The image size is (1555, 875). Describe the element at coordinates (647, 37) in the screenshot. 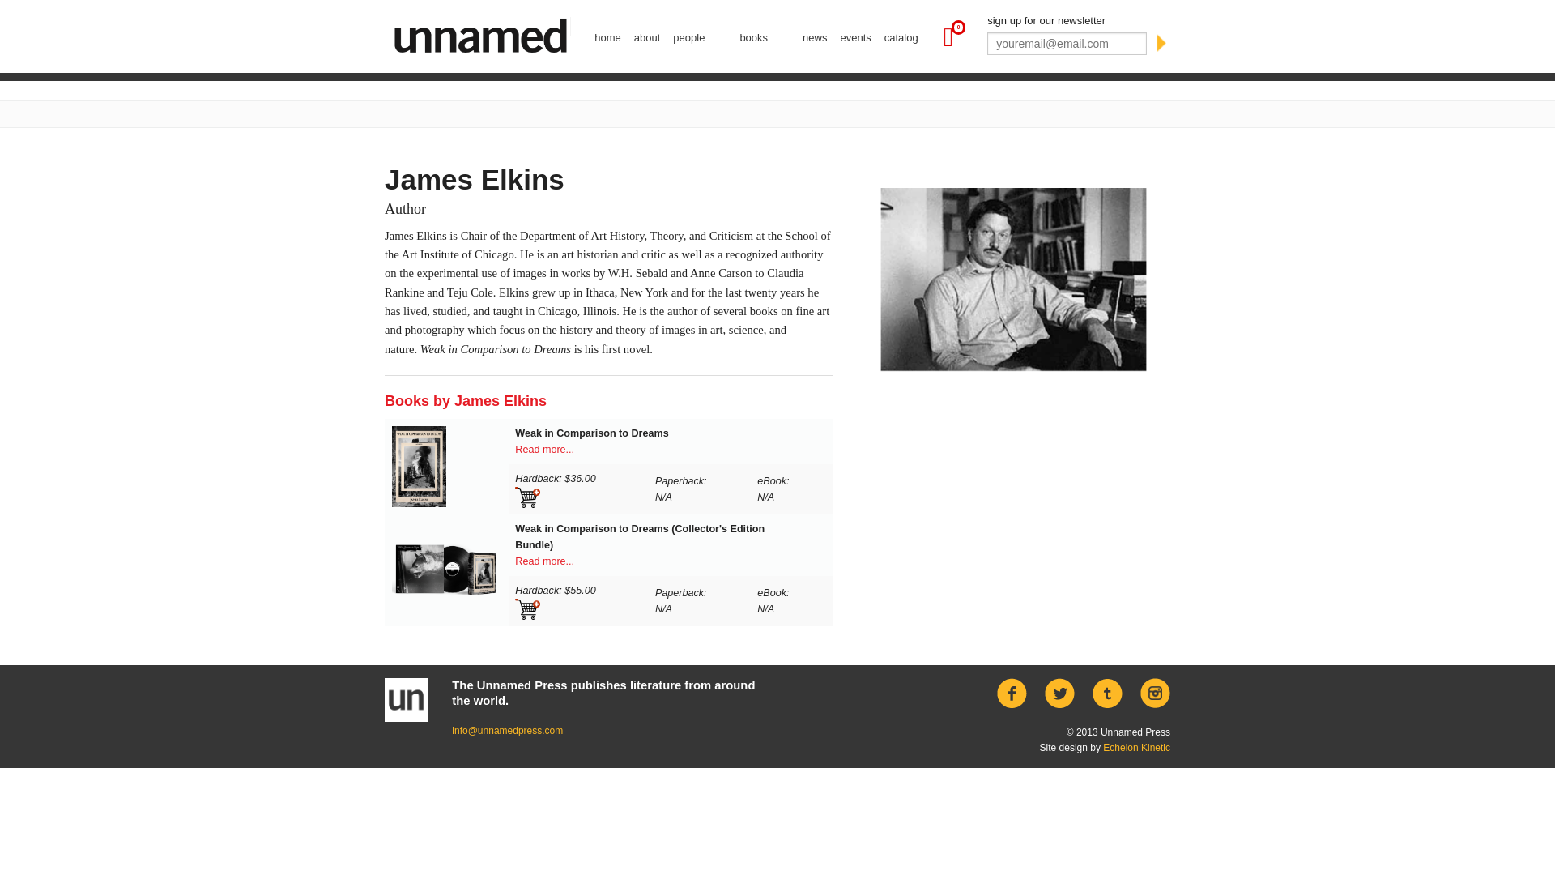

I see `about` at that location.